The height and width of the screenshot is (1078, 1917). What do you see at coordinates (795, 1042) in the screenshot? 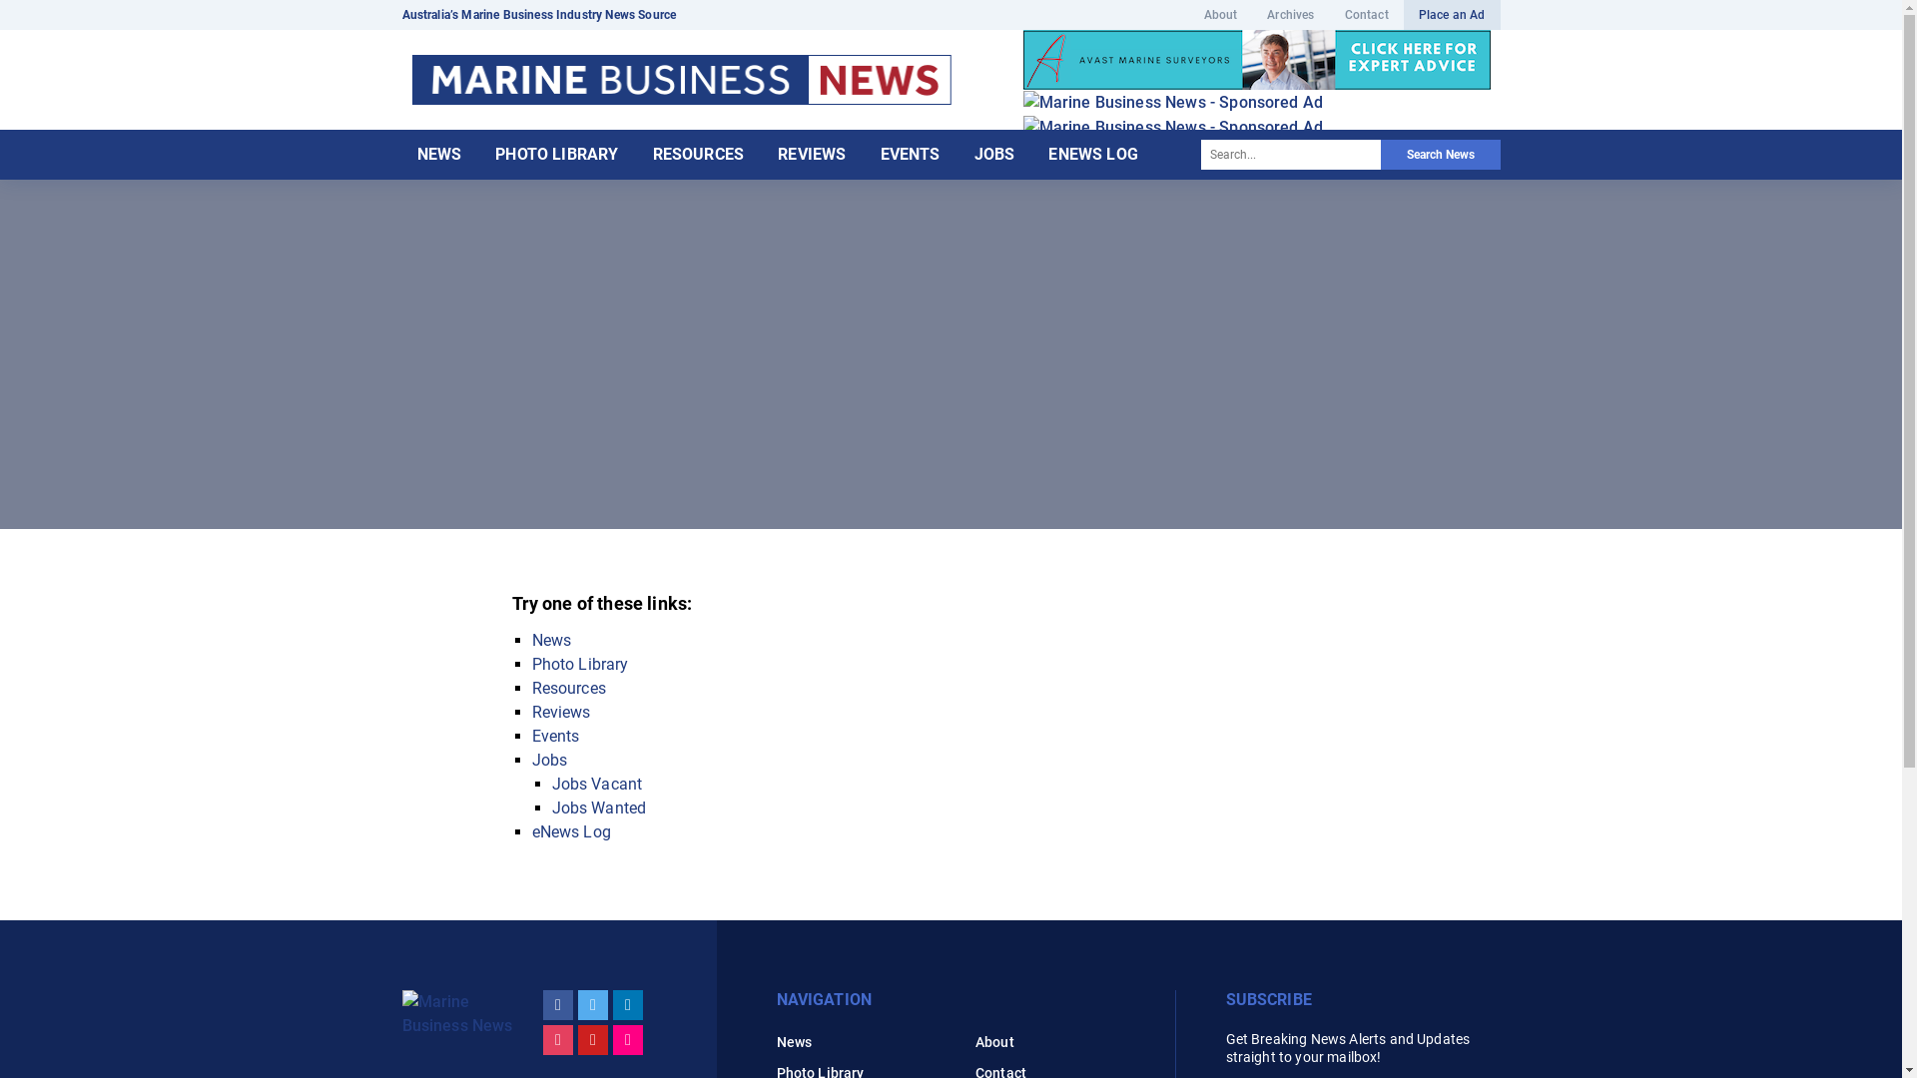
I see `News` at bounding box center [795, 1042].